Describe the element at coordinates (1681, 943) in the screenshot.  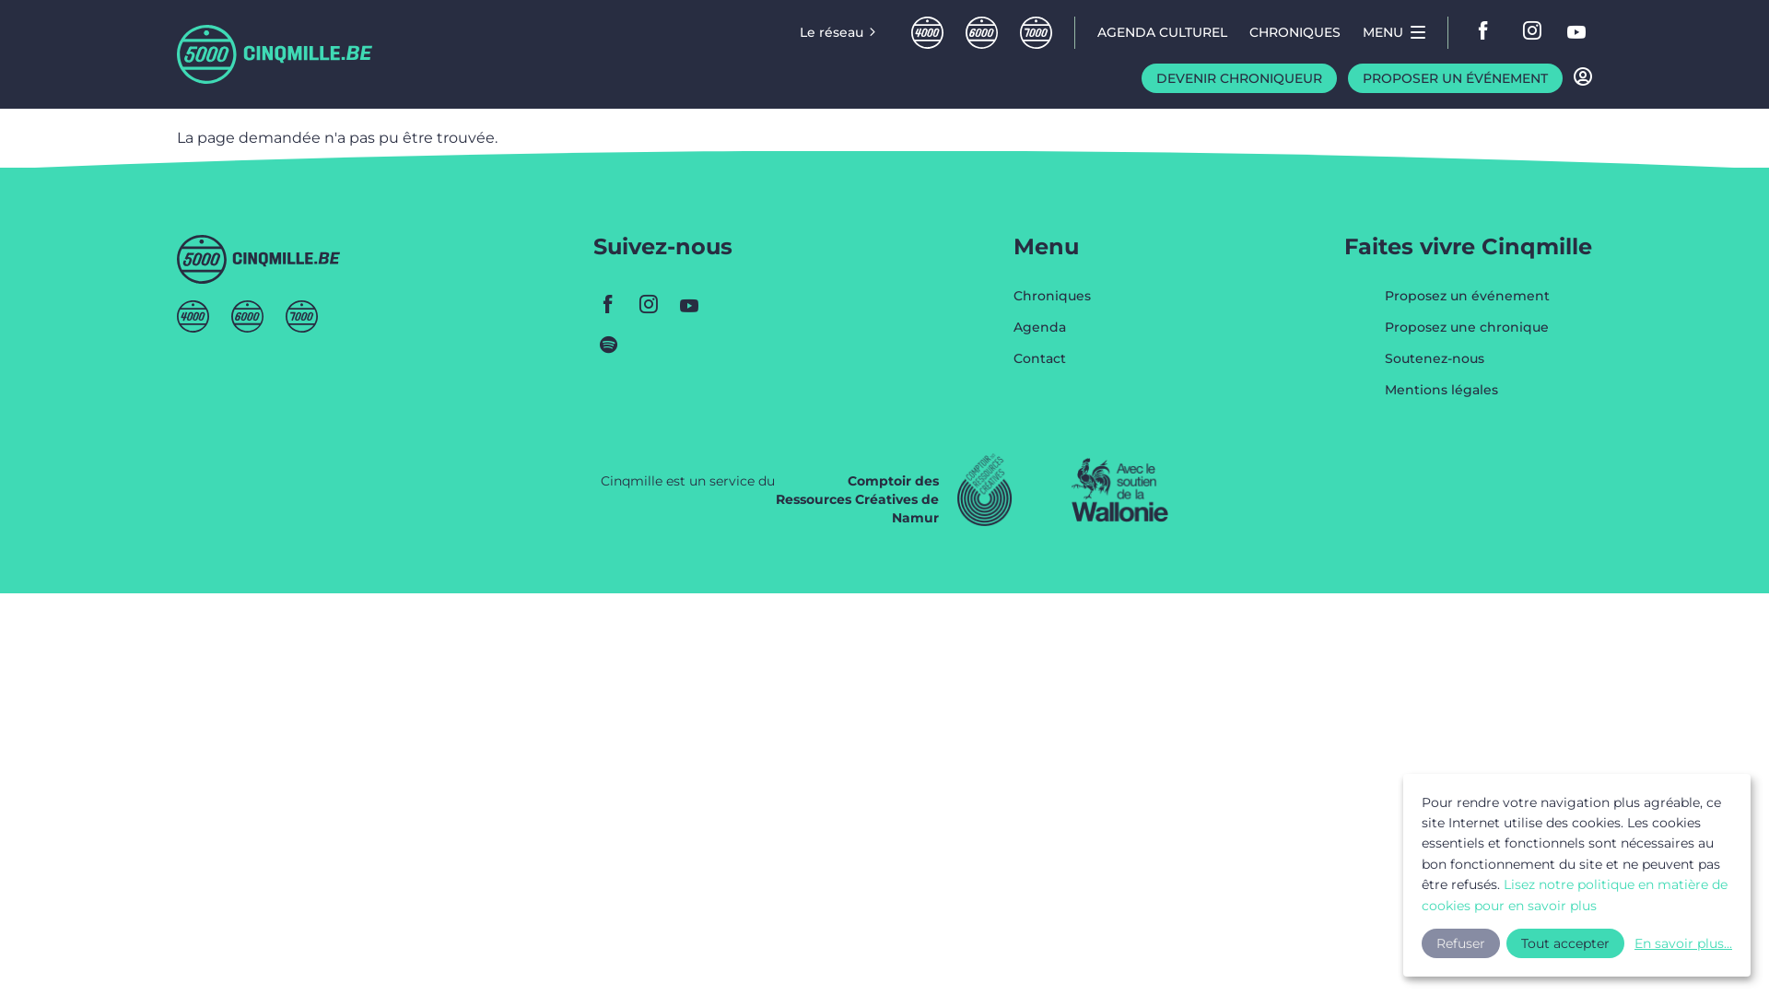
I see `En savoir plus...` at that location.